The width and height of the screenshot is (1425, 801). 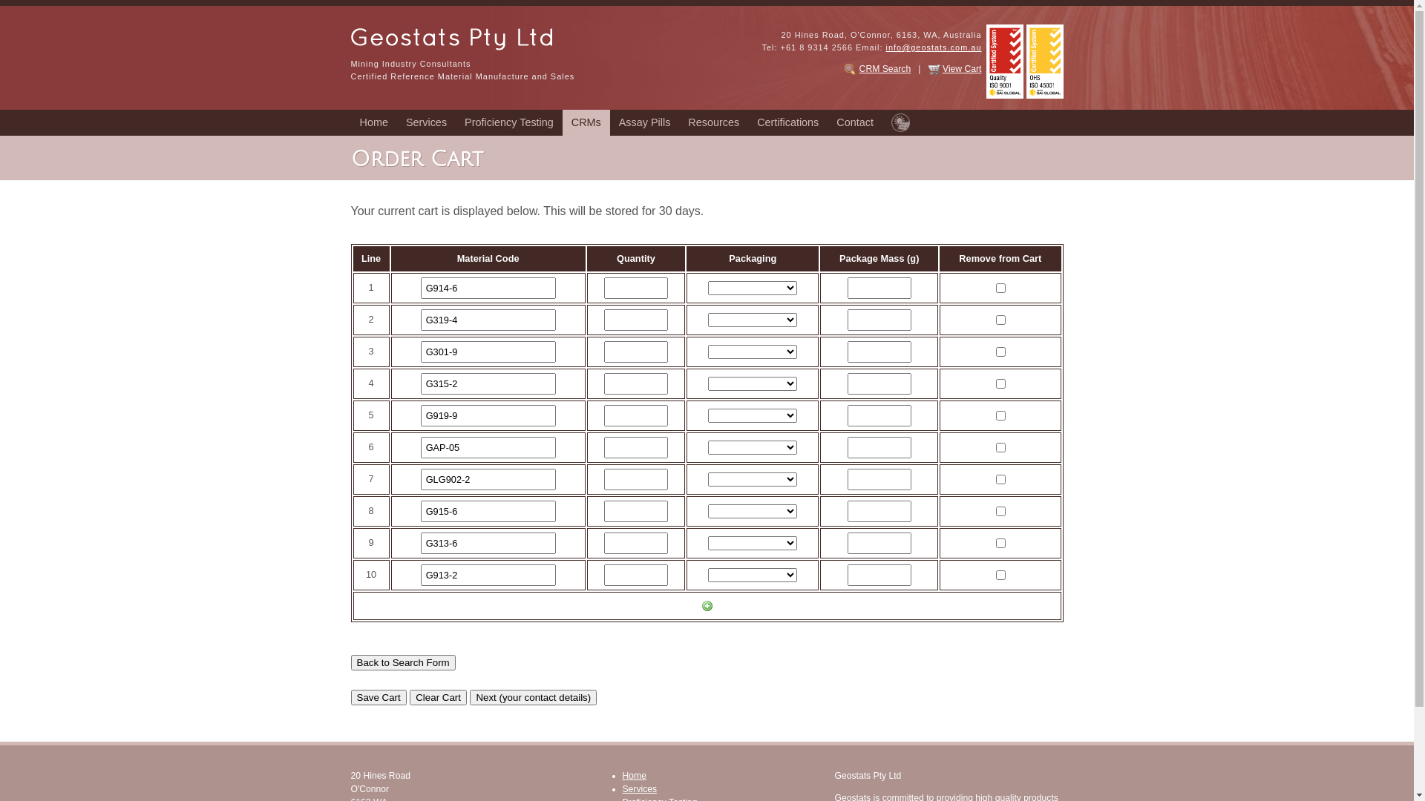 What do you see at coordinates (586, 123) in the screenshot?
I see `CRMs` at bounding box center [586, 123].